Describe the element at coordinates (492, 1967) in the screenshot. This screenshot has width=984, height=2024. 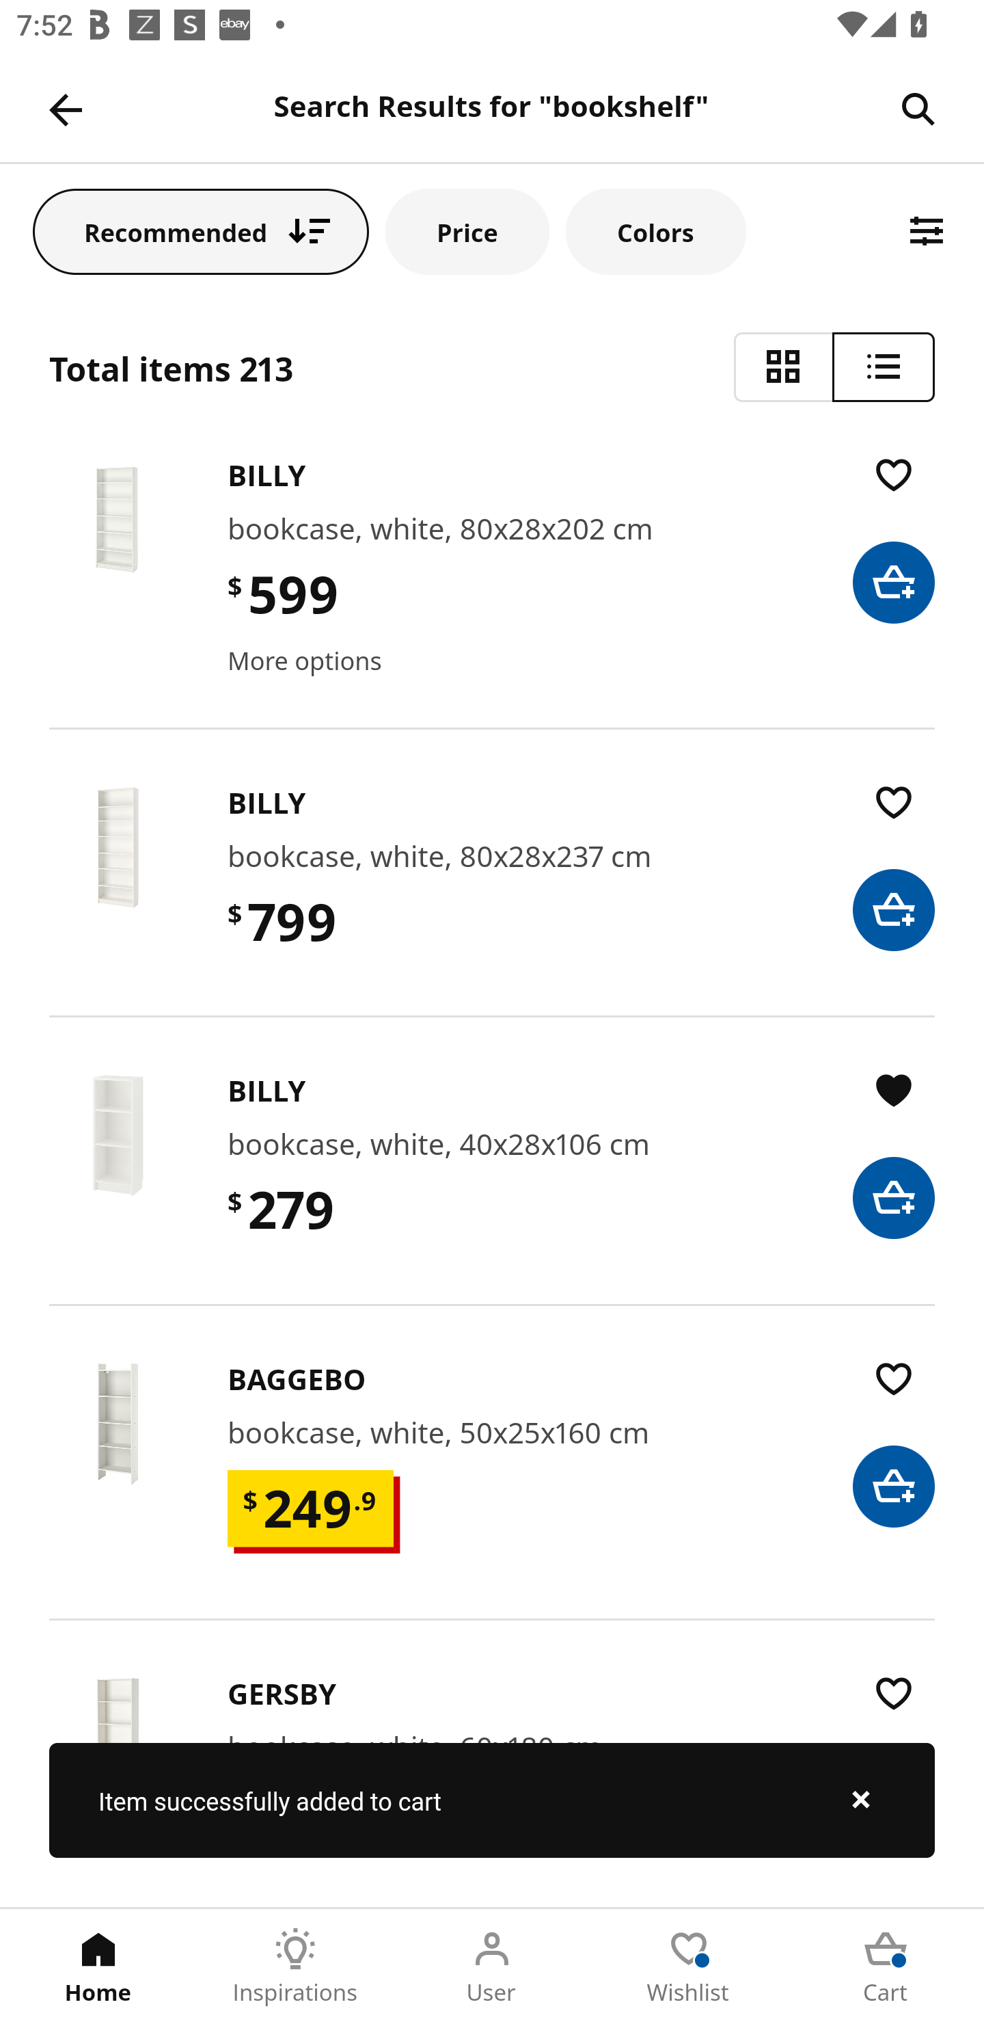
I see `User
Tab 3 of 5` at that location.